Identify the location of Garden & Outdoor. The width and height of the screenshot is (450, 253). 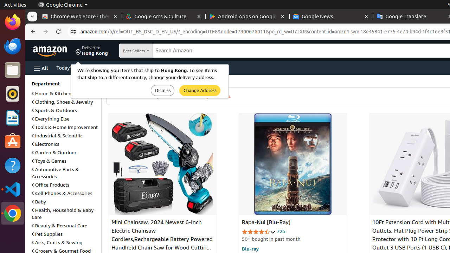
(54, 153).